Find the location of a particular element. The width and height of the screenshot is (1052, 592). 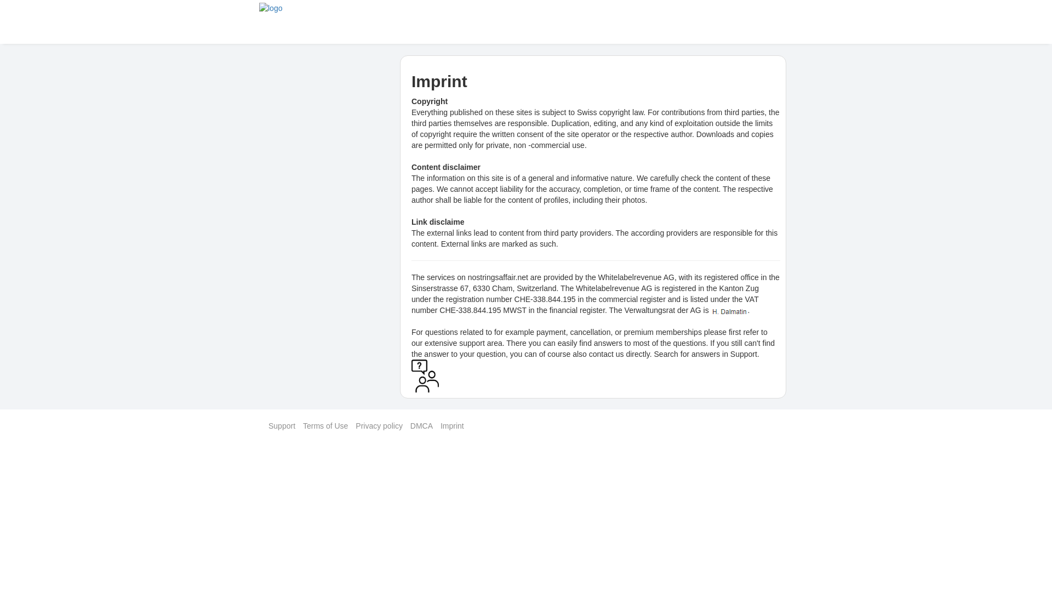

Support is located at coordinates (744, 354).